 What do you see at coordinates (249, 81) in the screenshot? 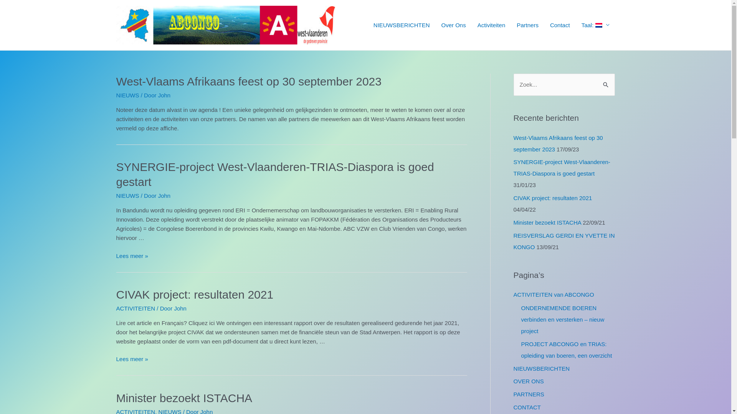
I see `West-Vlaams Afrikaans feest op 30 september 2023` at bounding box center [249, 81].